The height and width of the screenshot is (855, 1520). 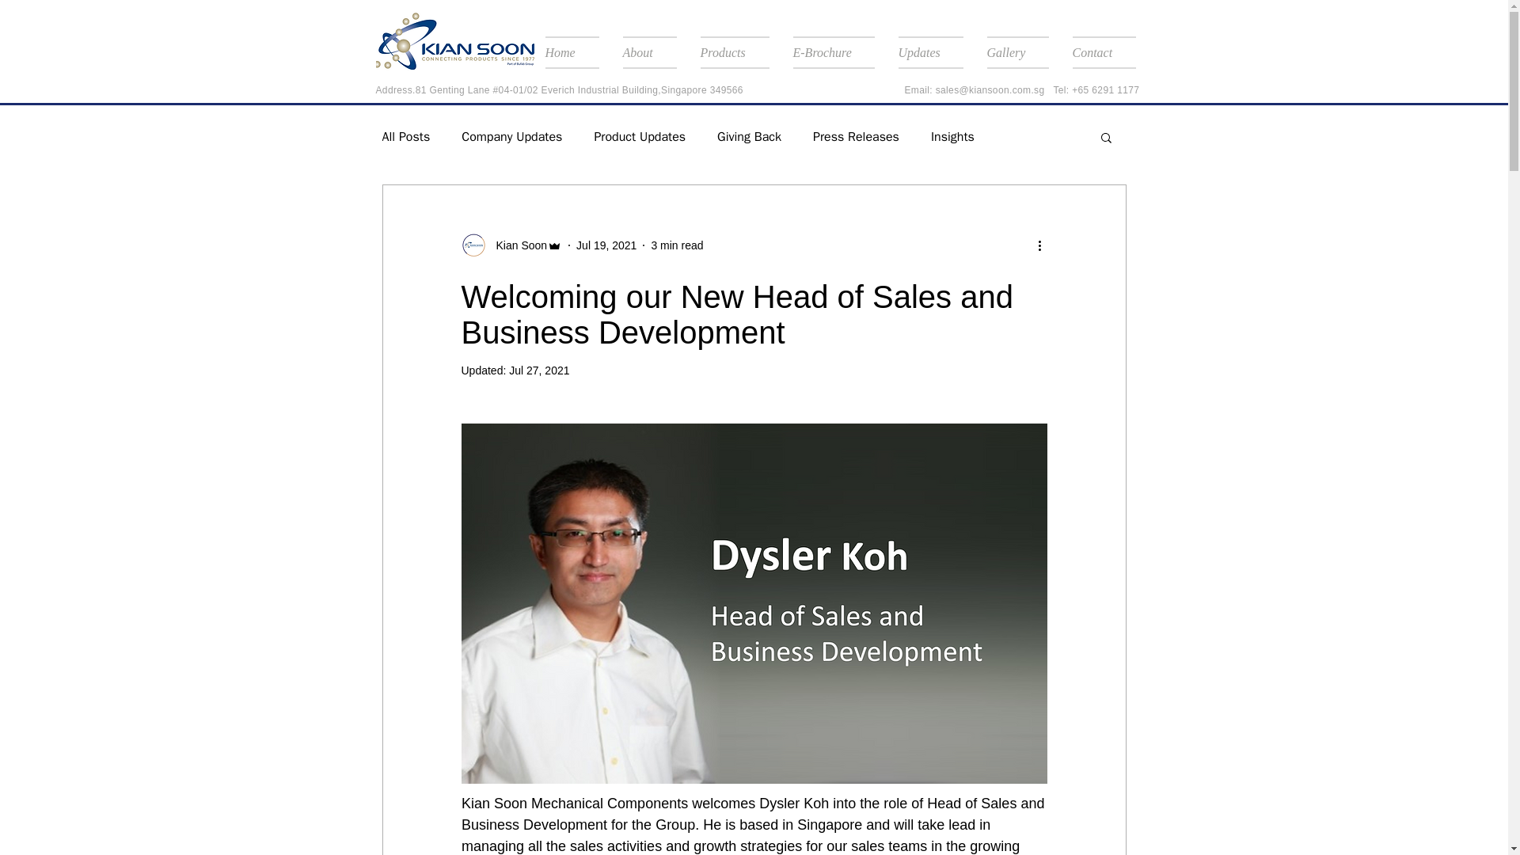 What do you see at coordinates (952, 136) in the screenshot?
I see `Insights` at bounding box center [952, 136].